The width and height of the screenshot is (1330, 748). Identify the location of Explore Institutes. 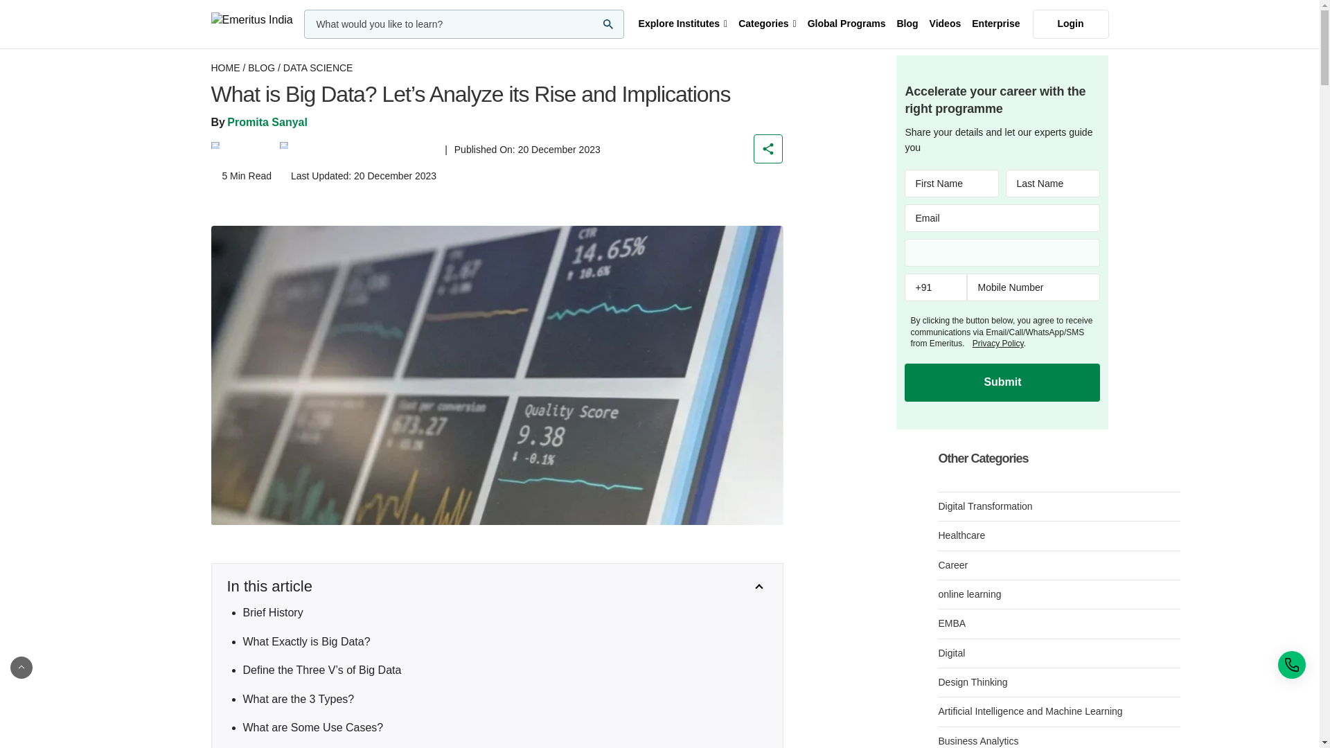
(683, 24).